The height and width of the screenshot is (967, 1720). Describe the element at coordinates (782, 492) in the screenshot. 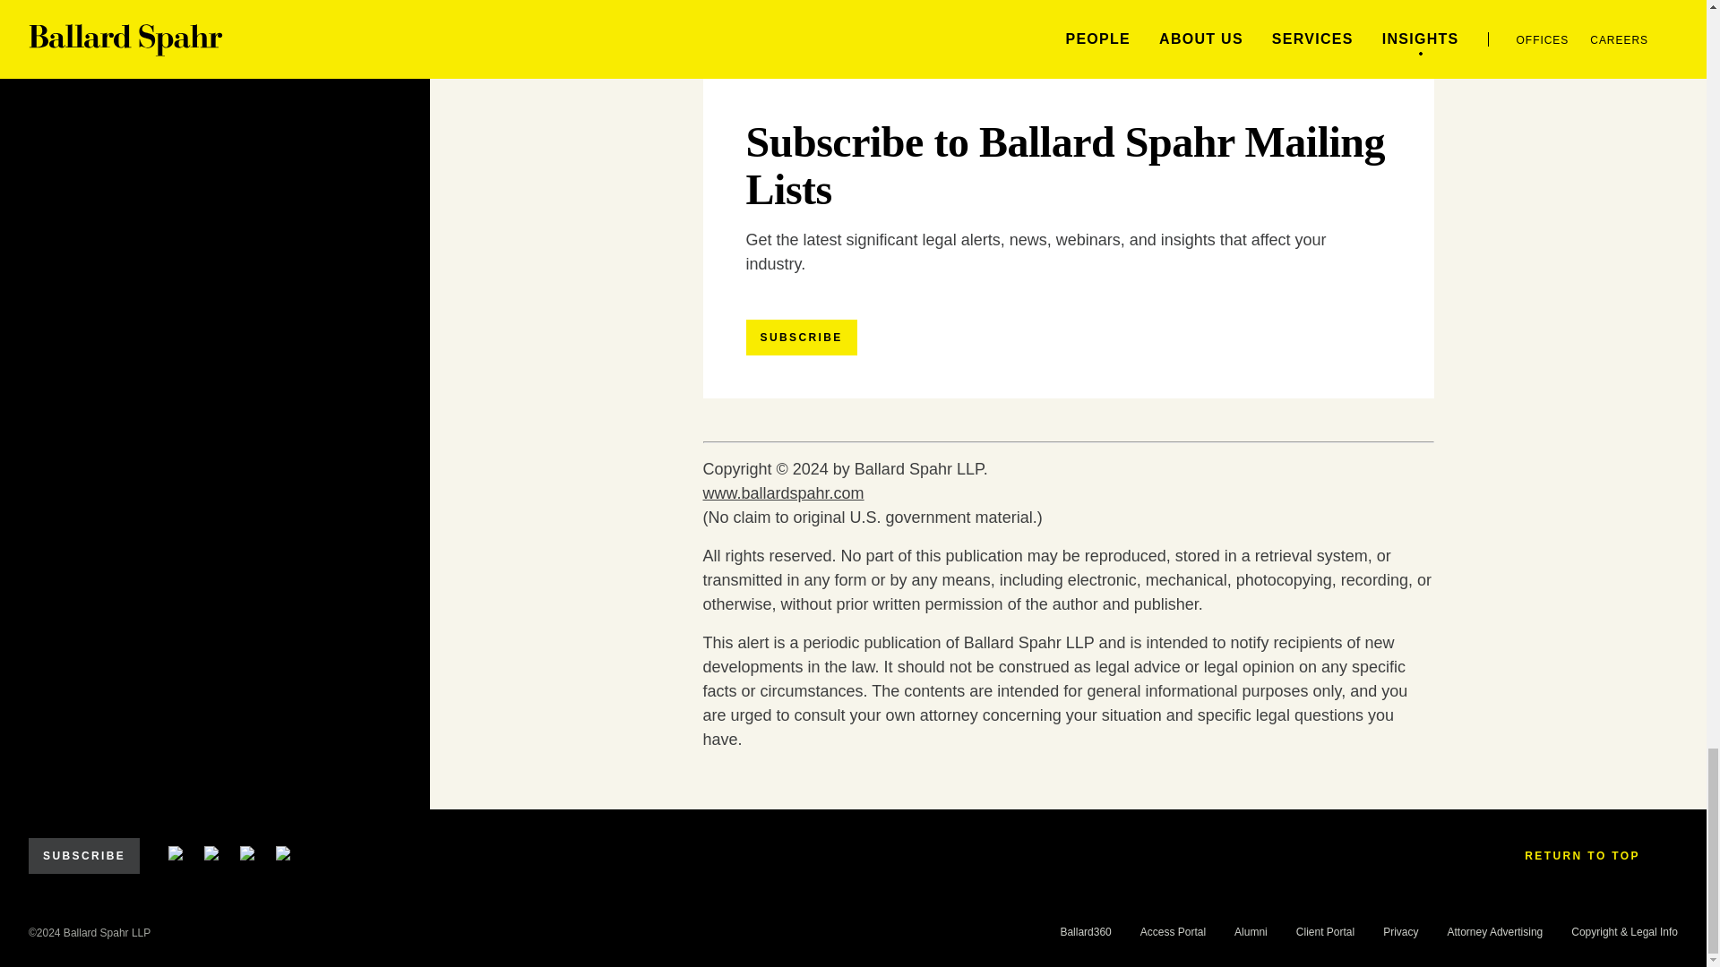

I see `www.ballardspahr.com` at that location.